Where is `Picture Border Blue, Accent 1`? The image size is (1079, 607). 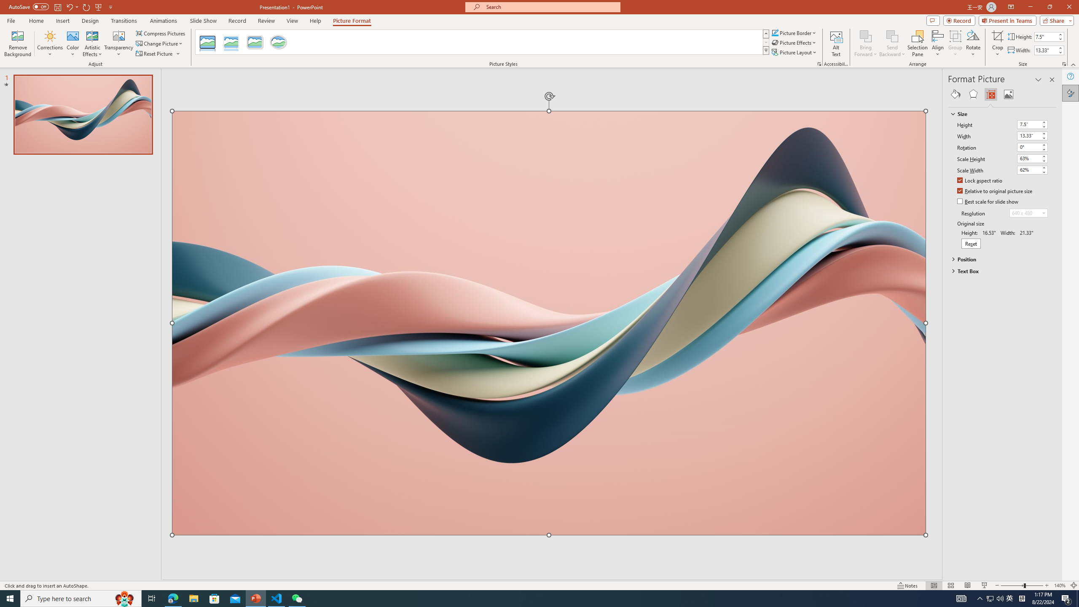
Picture Border Blue, Accent 1 is located at coordinates (775, 33).